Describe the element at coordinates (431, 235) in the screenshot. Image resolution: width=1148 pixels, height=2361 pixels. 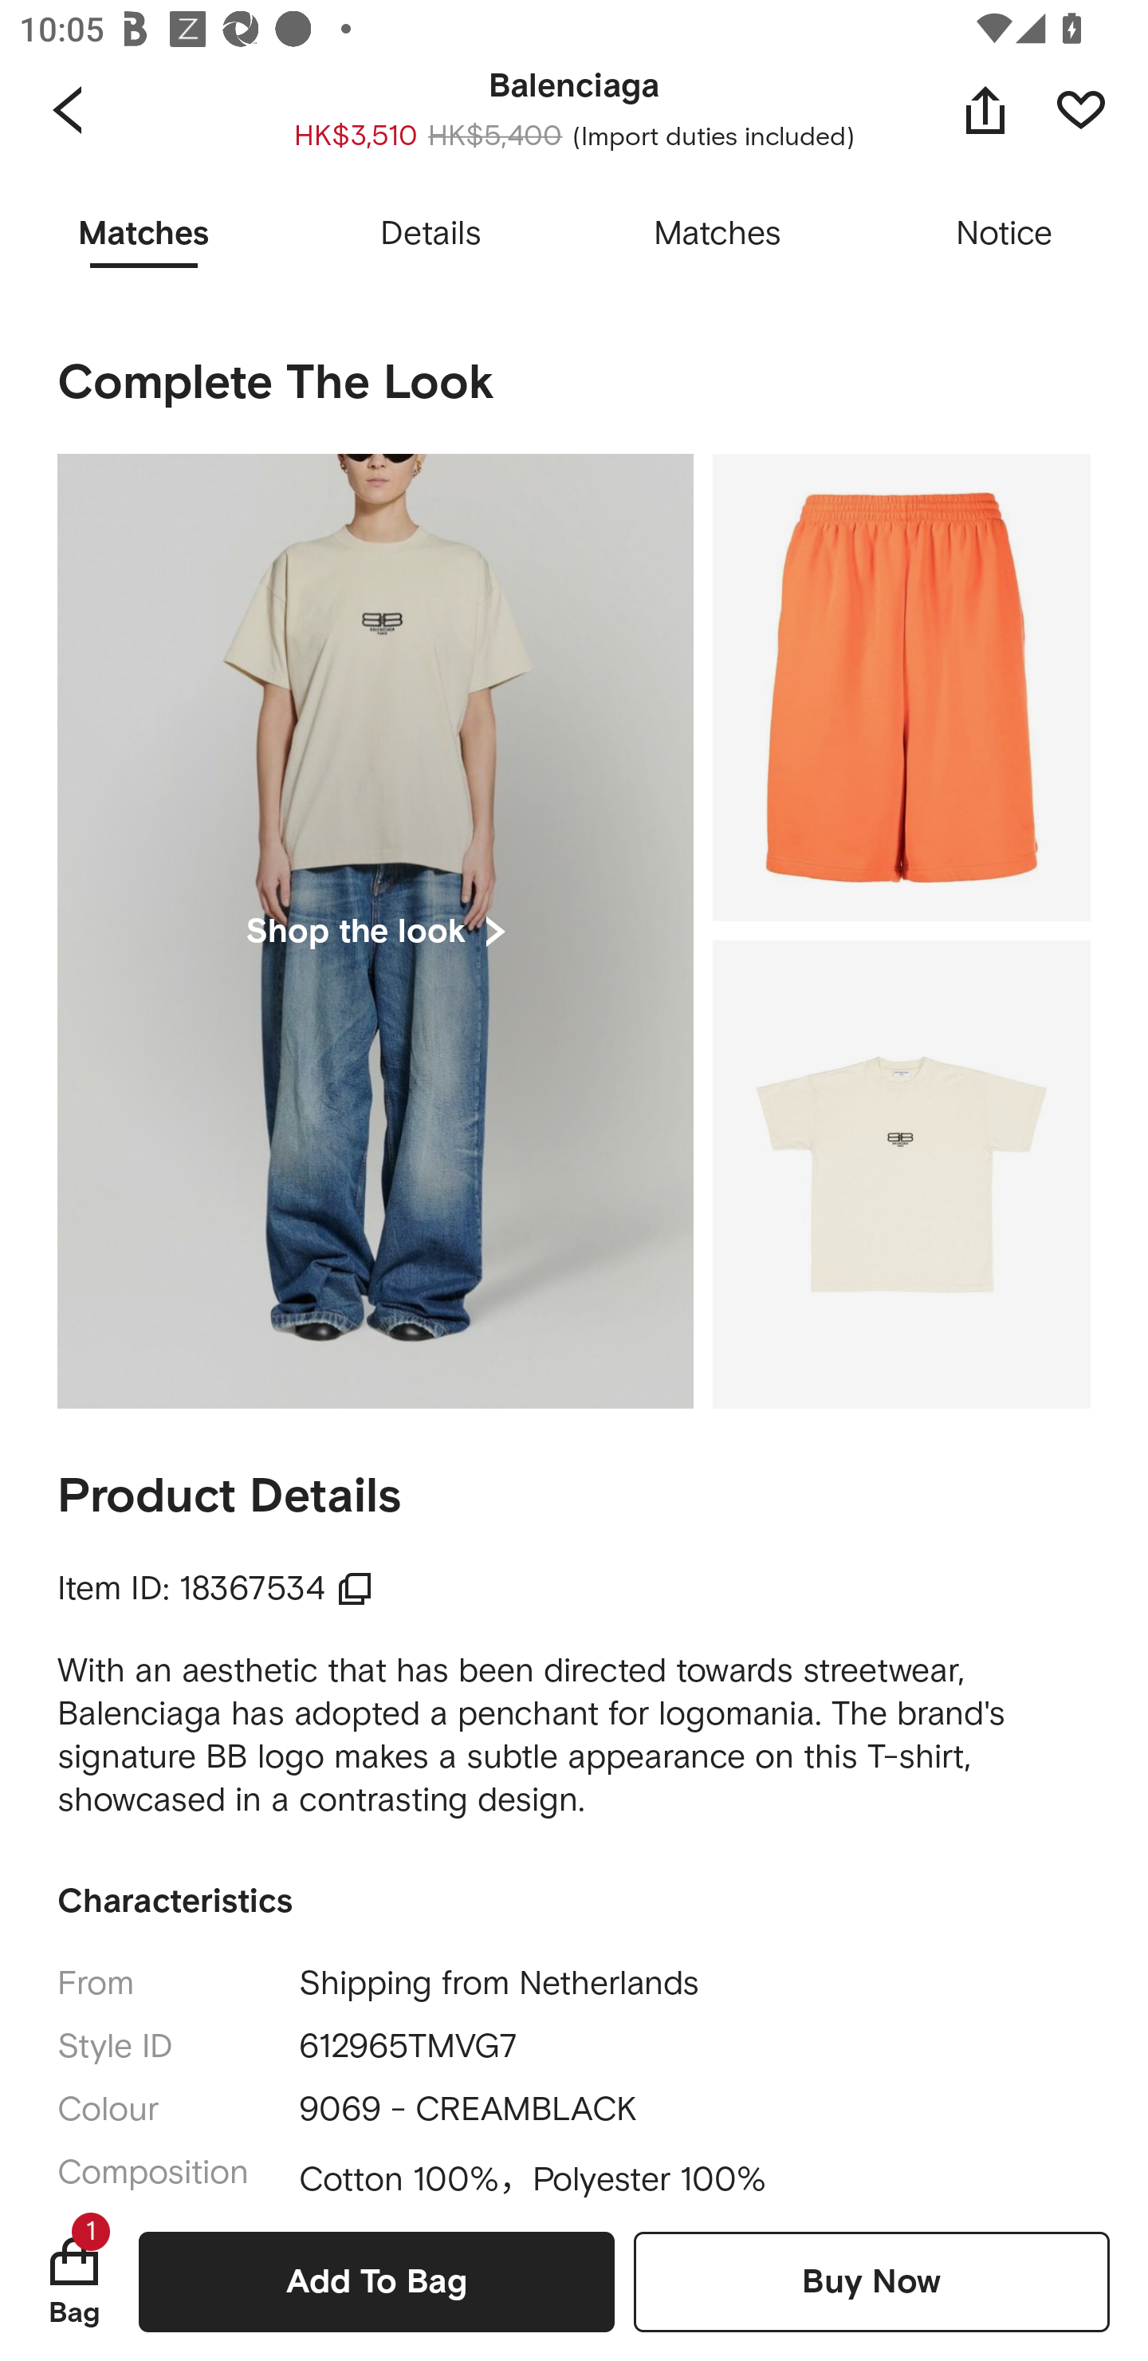
I see `Details` at that location.